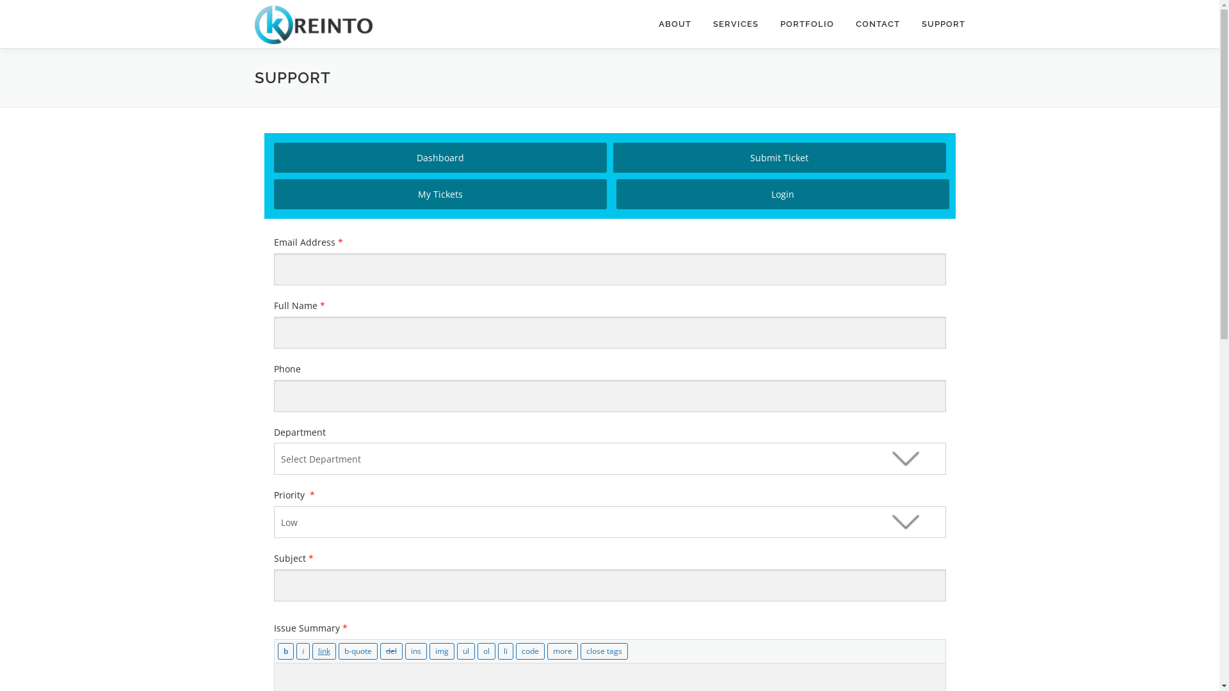  Describe the element at coordinates (782, 195) in the screenshot. I see `Login` at that location.